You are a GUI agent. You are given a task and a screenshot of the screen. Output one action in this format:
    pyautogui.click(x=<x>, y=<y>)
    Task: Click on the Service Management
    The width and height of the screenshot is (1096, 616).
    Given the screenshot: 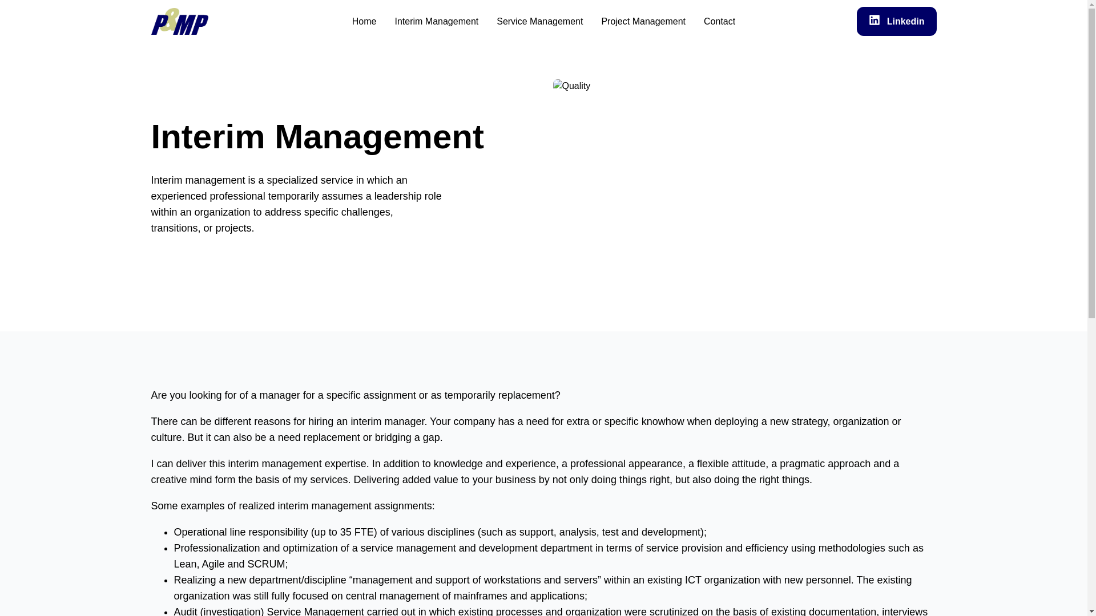 What is the action you would take?
    pyautogui.click(x=539, y=21)
    